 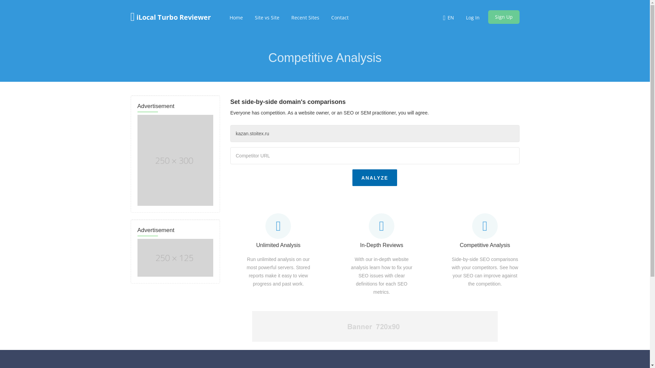 I want to click on Home, so click(x=236, y=18).